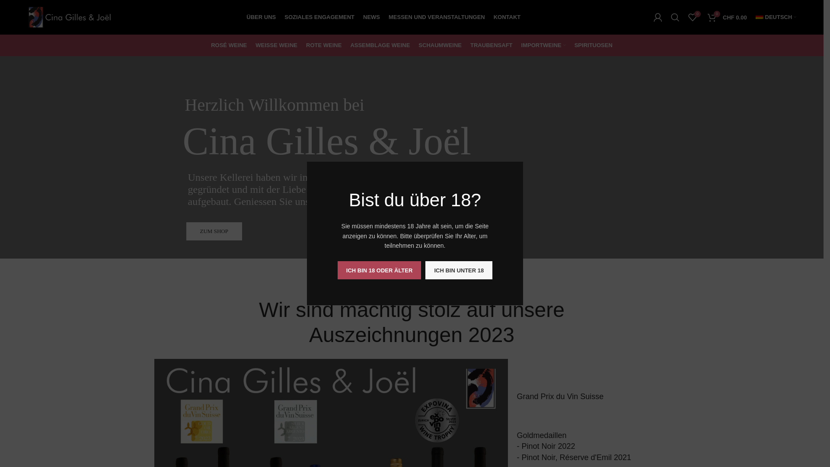 The width and height of the screenshot is (830, 467). What do you see at coordinates (319, 17) in the screenshot?
I see `SOZIALES ENGAGEMENT` at bounding box center [319, 17].